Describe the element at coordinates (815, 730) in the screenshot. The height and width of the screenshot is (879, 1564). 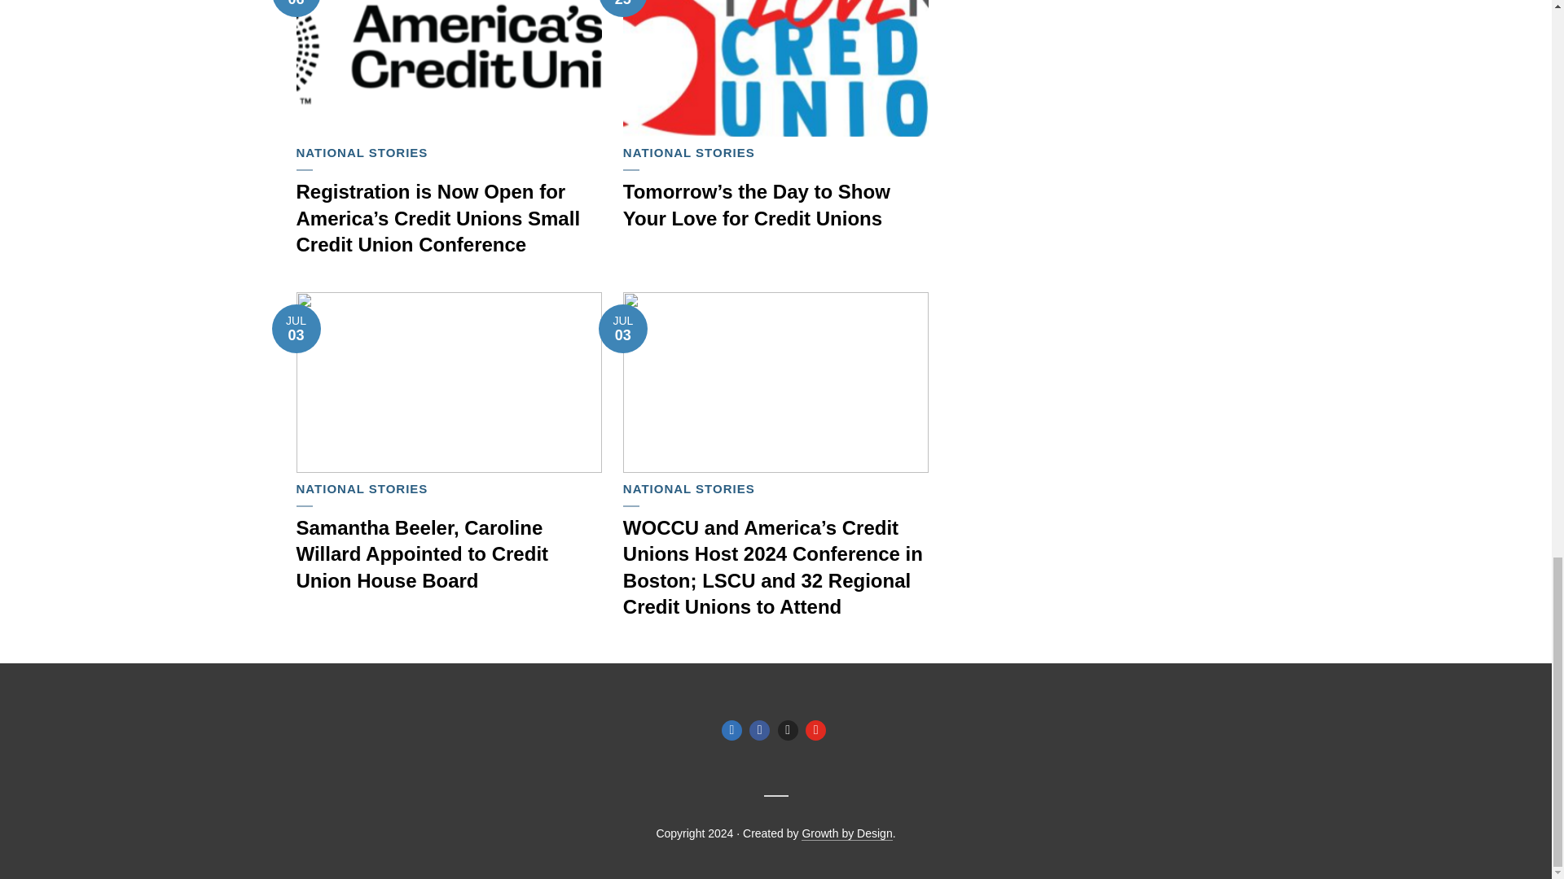
I see `YouTube` at that location.